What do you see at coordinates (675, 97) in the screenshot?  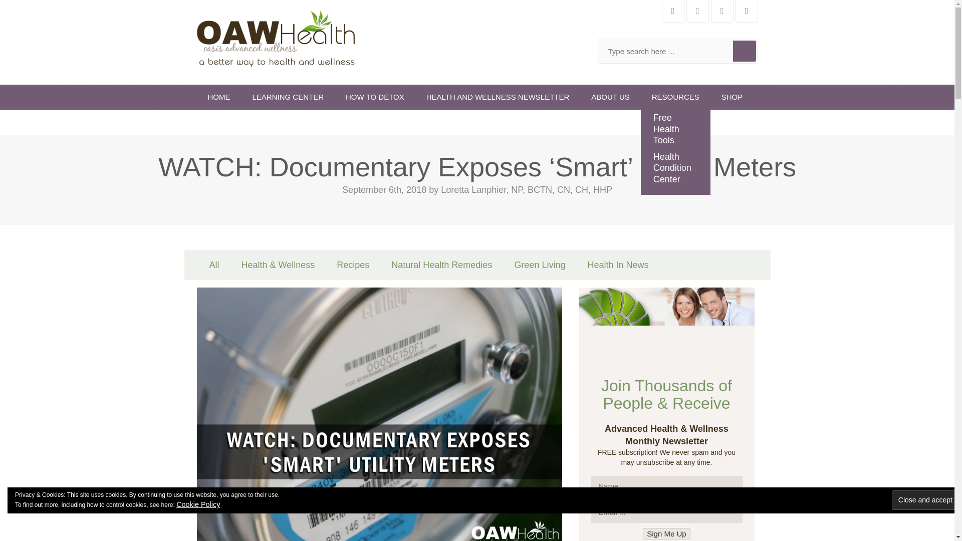 I see `RESOURCES` at bounding box center [675, 97].